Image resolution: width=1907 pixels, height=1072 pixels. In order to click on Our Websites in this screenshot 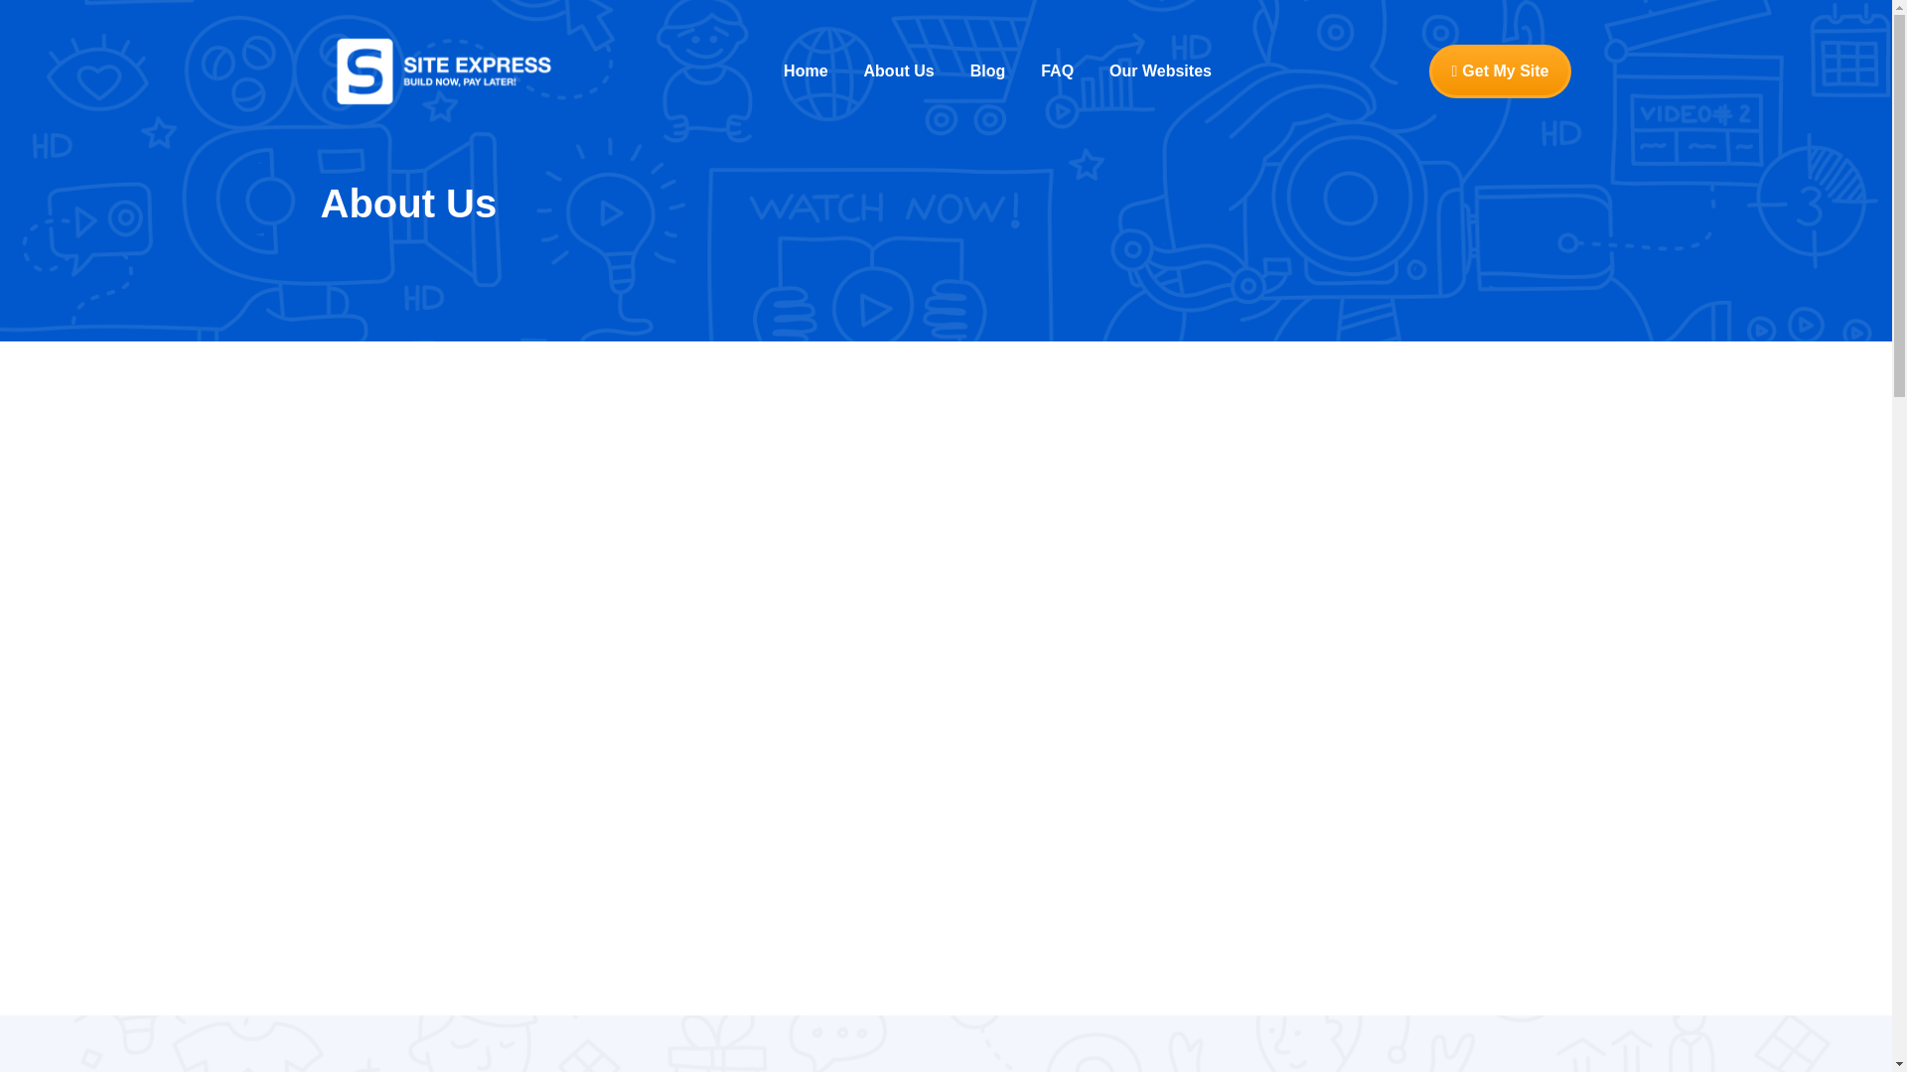, I will do `click(1160, 71)`.